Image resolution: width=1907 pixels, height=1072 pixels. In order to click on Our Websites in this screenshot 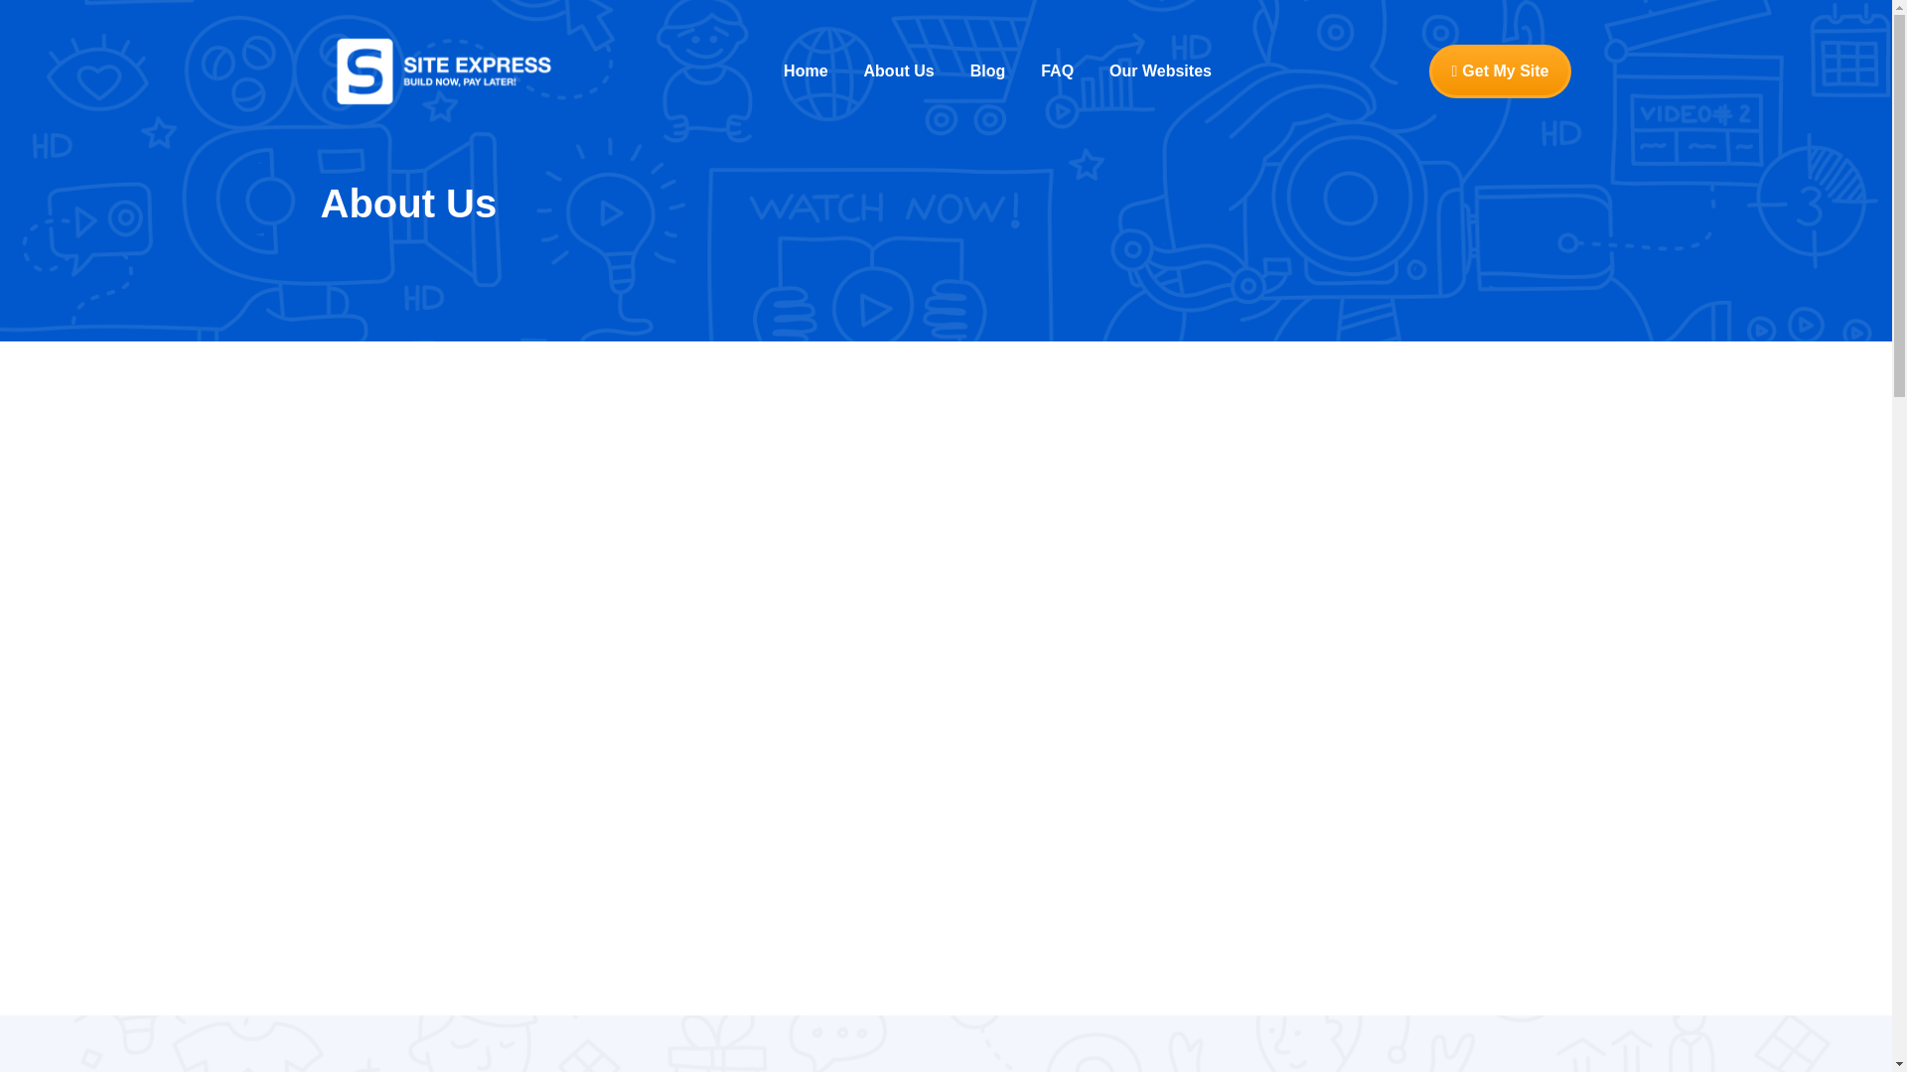, I will do `click(1160, 71)`.